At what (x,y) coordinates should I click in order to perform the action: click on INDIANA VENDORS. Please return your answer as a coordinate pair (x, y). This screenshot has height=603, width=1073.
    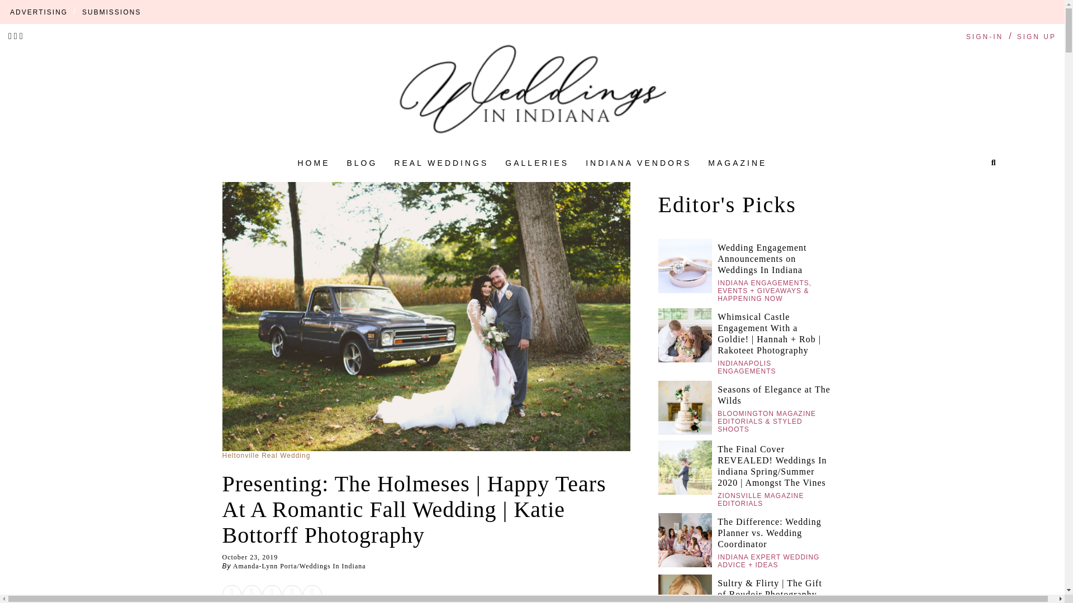
    Looking at the image, I should click on (638, 163).